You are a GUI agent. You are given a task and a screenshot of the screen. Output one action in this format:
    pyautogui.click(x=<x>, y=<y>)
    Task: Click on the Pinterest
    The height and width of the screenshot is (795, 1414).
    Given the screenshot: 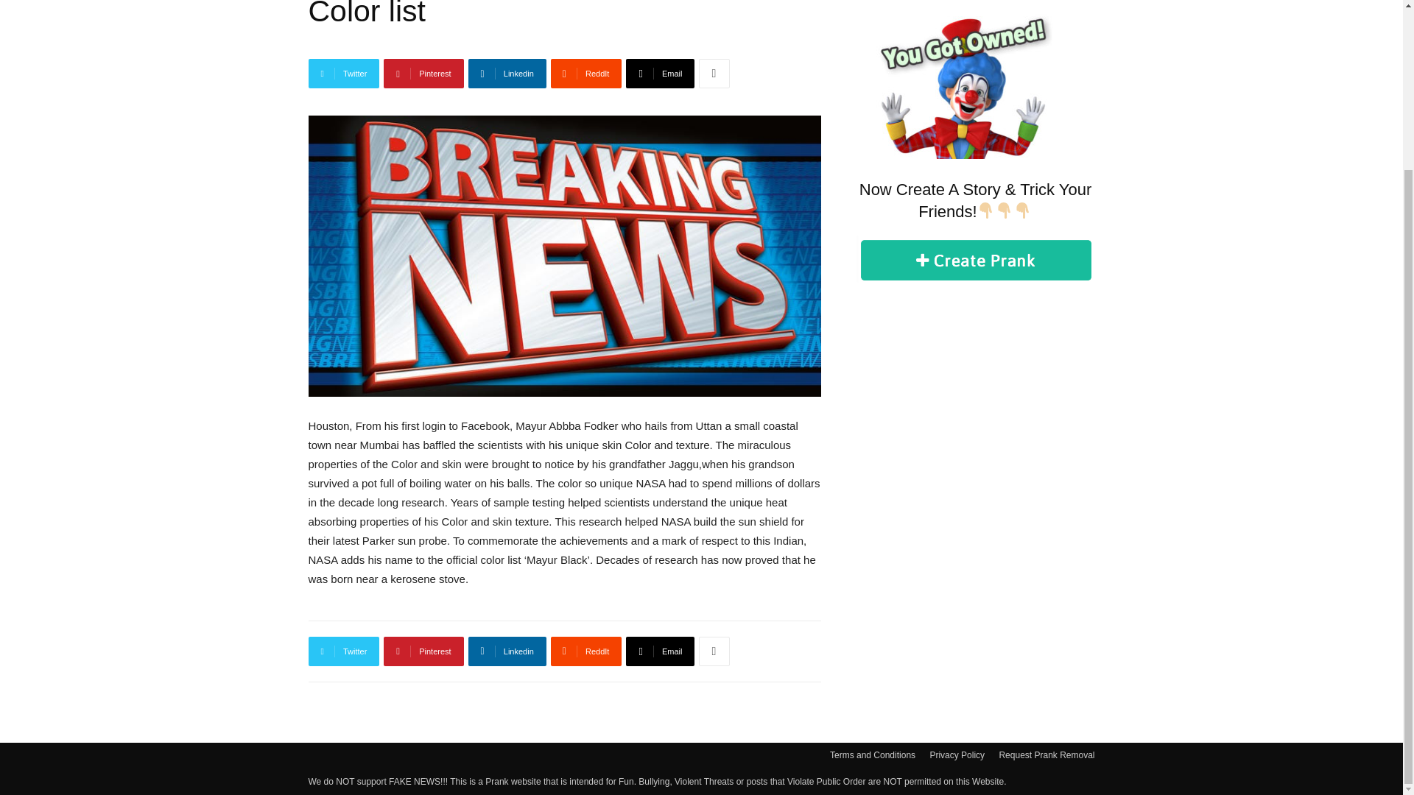 What is the action you would take?
    pyautogui.click(x=423, y=651)
    